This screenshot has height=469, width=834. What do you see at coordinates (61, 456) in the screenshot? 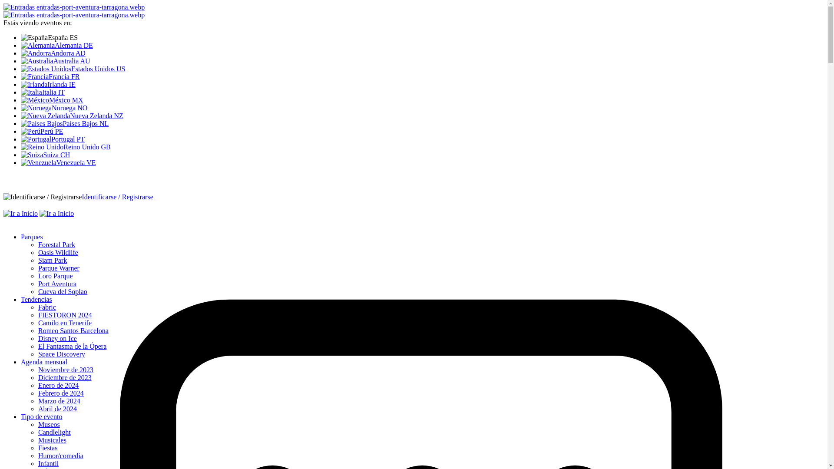
I see `Humor/comedia` at bounding box center [61, 456].